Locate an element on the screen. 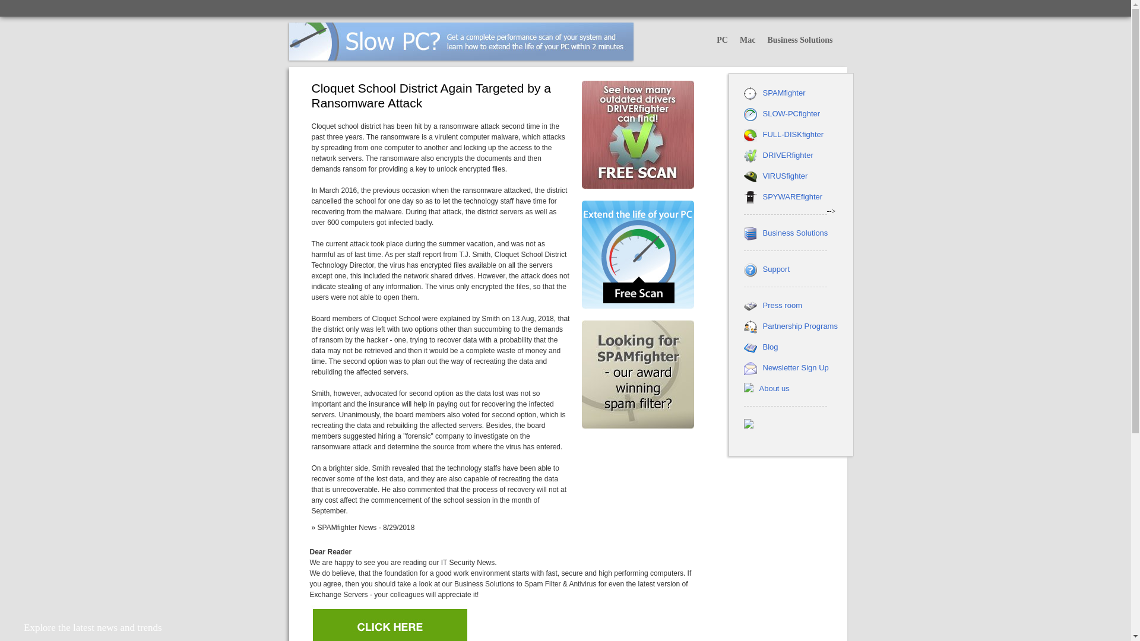 The height and width of the screenshot is (641, 1140). Business Solutions is located at coordinates (794, 233).